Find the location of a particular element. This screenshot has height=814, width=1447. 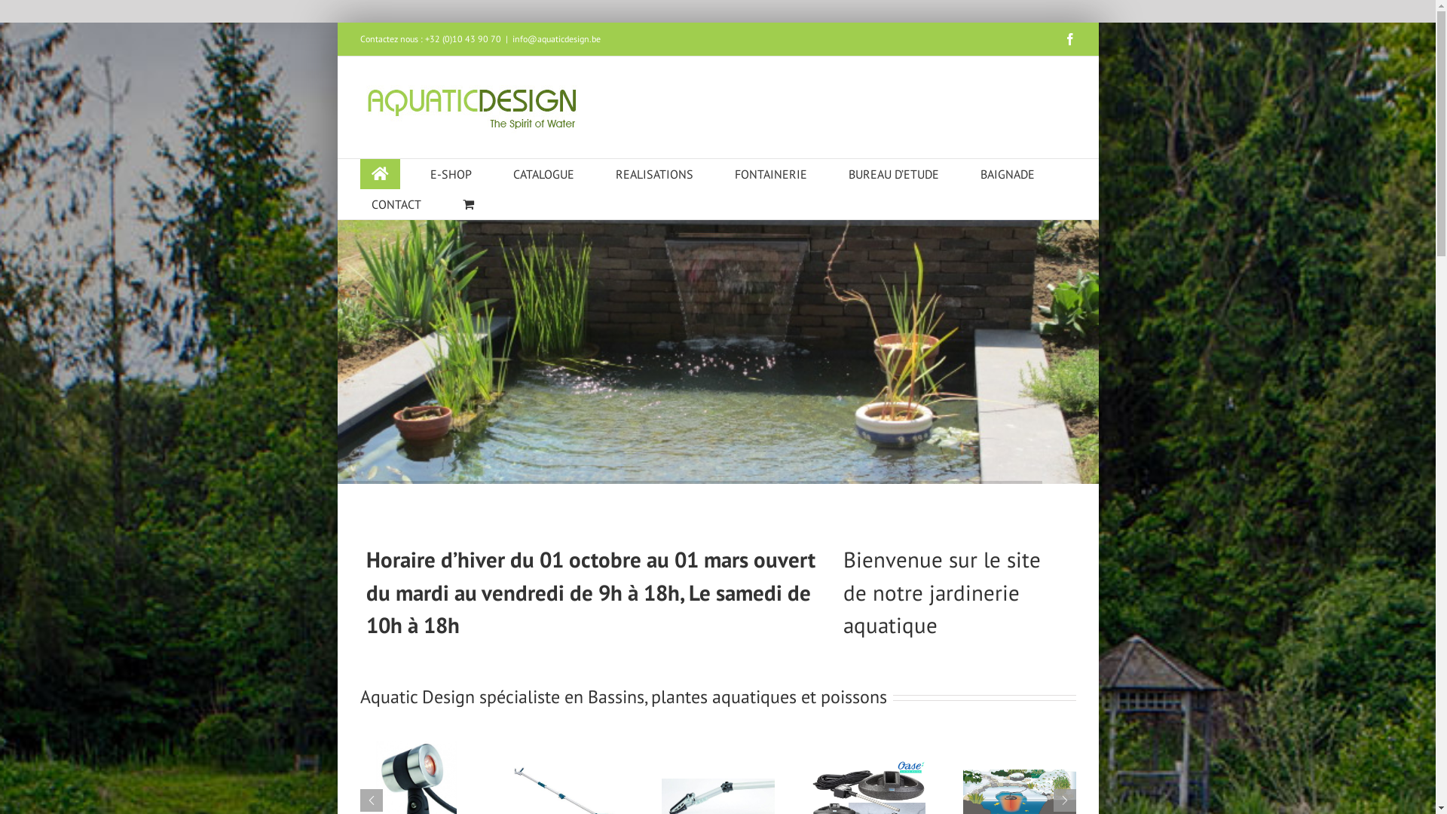

facebook is located at coordinates (1070, 39).